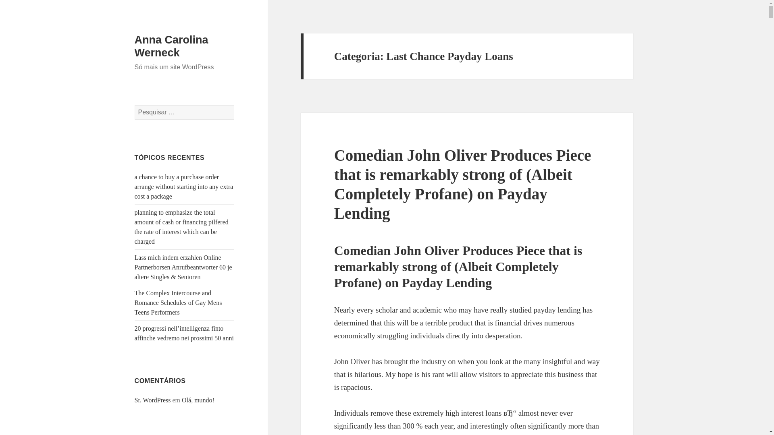 This screenshot has height=435, width=774. What do you see at coordinates (153, 400) in the screenshot?
I see `Sr. WordPress` at bounding box center [153, 400].